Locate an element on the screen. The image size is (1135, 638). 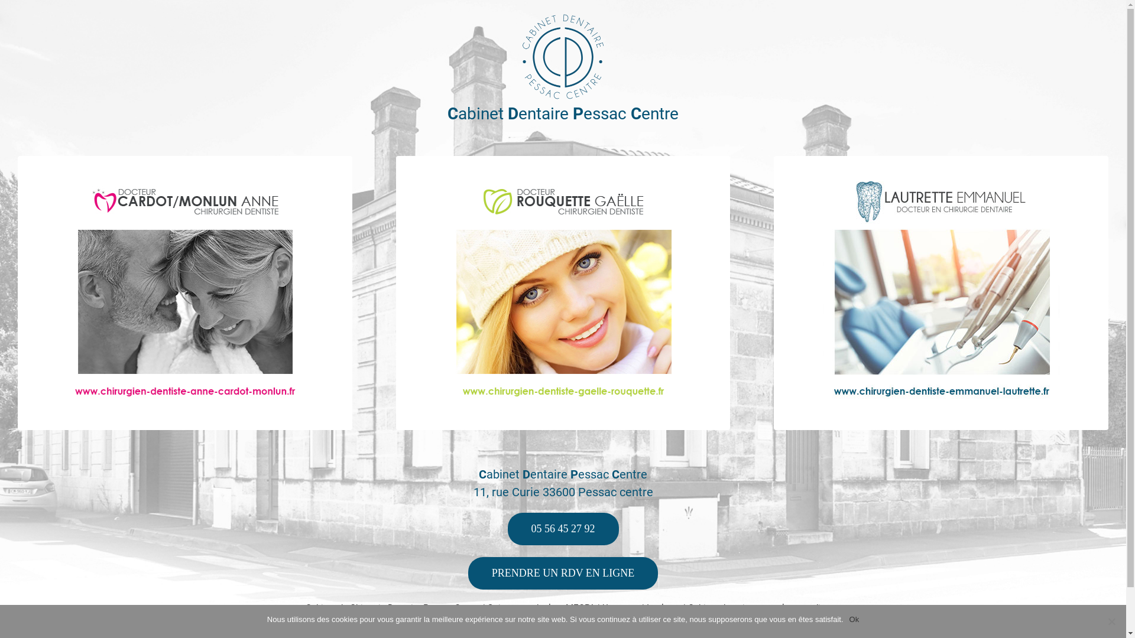
PRENDRE UN RDV EN LIGNE is located at coordinates (563, 573).